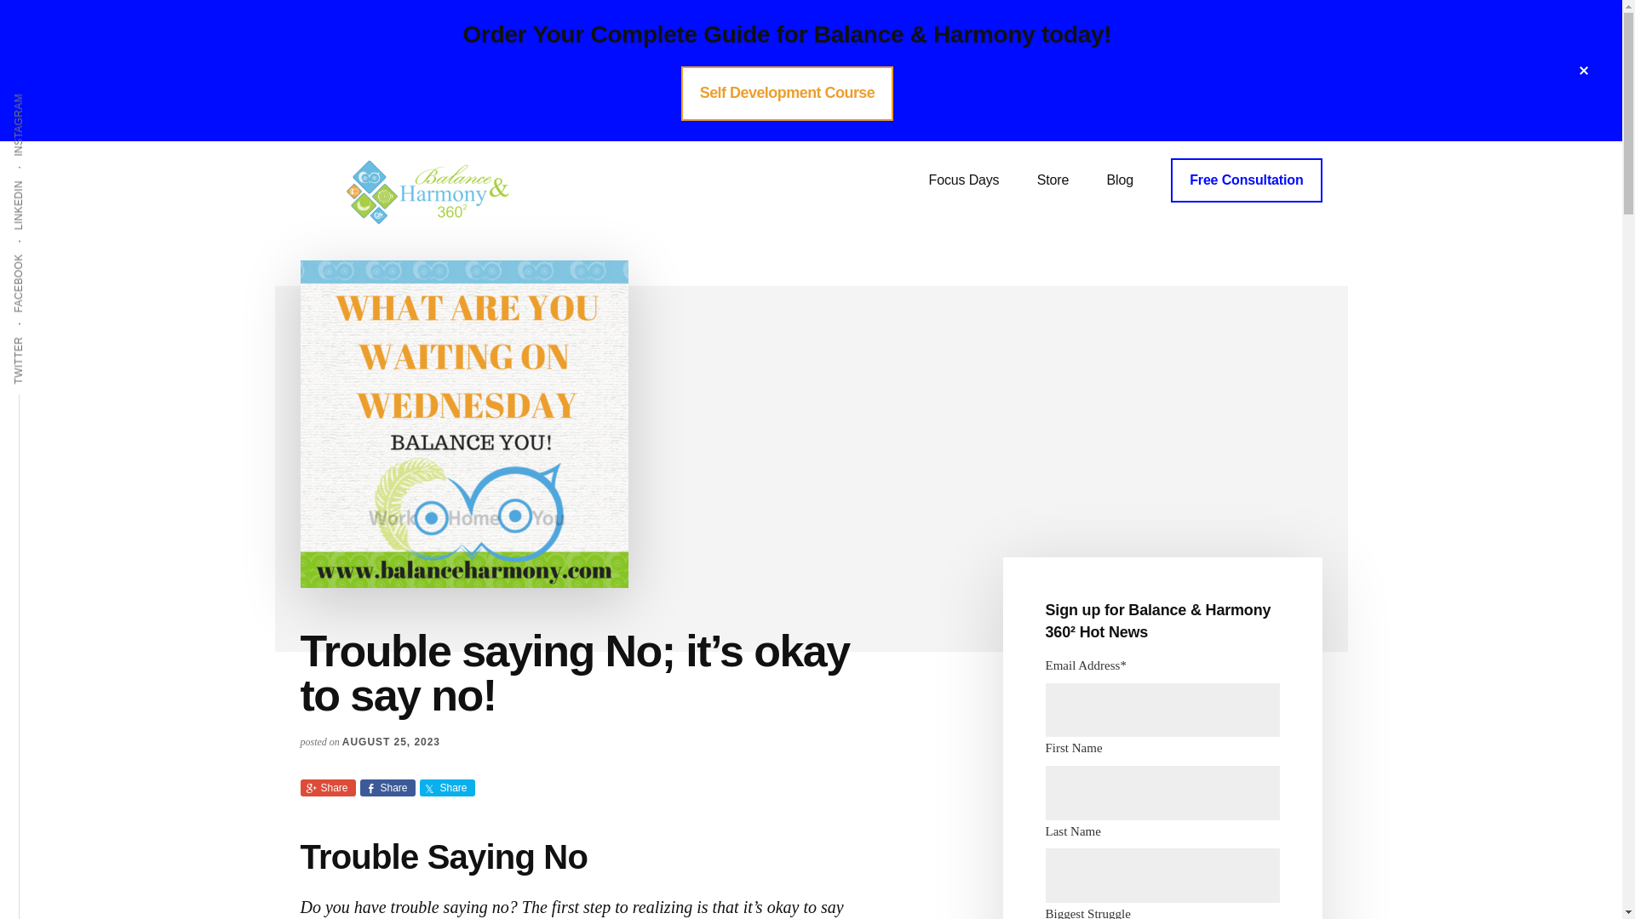 The image size is (1635, 919). Describe the element at coordinates (327, 788) in the screenshot. I see `Share` at that location.